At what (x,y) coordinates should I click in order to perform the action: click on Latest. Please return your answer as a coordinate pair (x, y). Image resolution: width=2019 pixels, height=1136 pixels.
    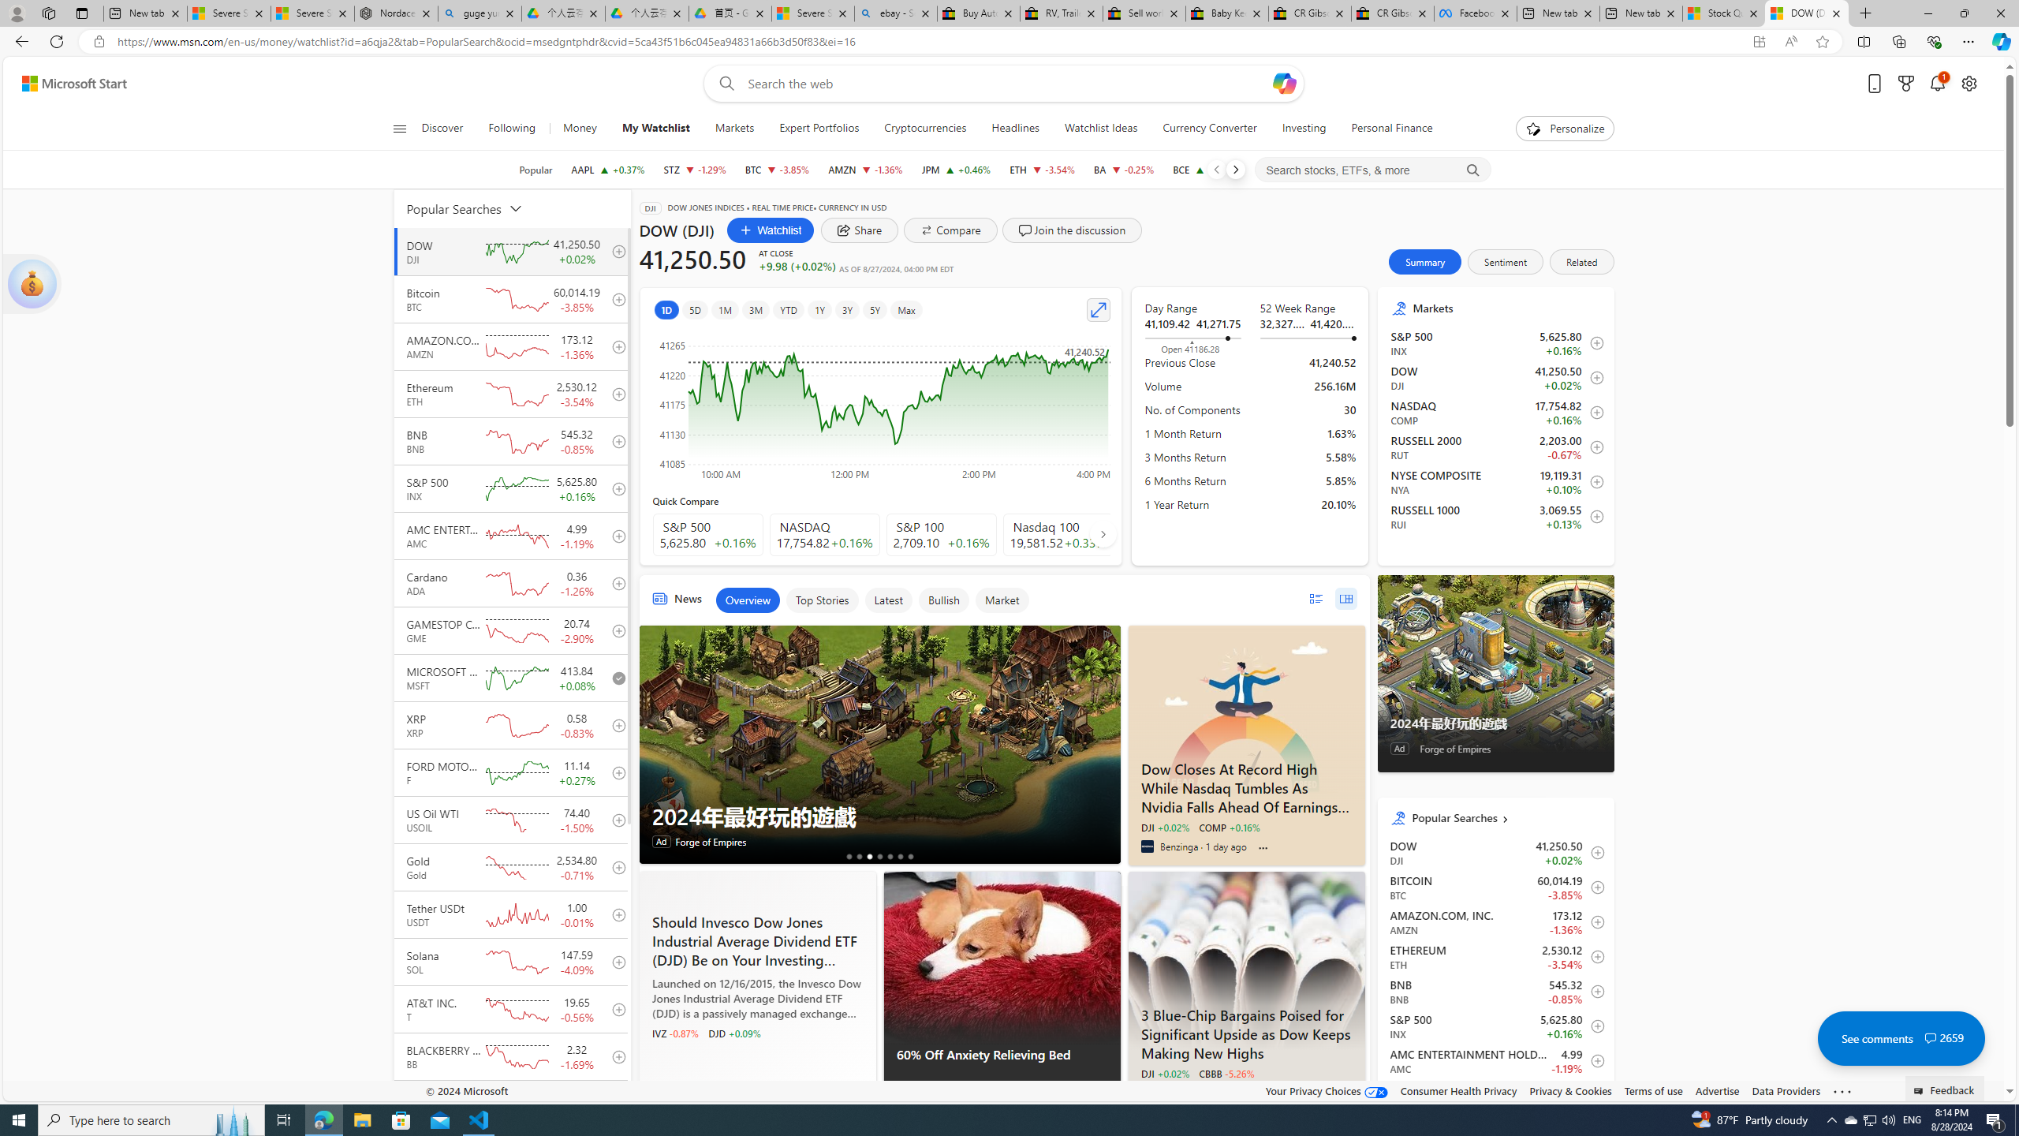
    Looking at the image, I should click on (888, 600).